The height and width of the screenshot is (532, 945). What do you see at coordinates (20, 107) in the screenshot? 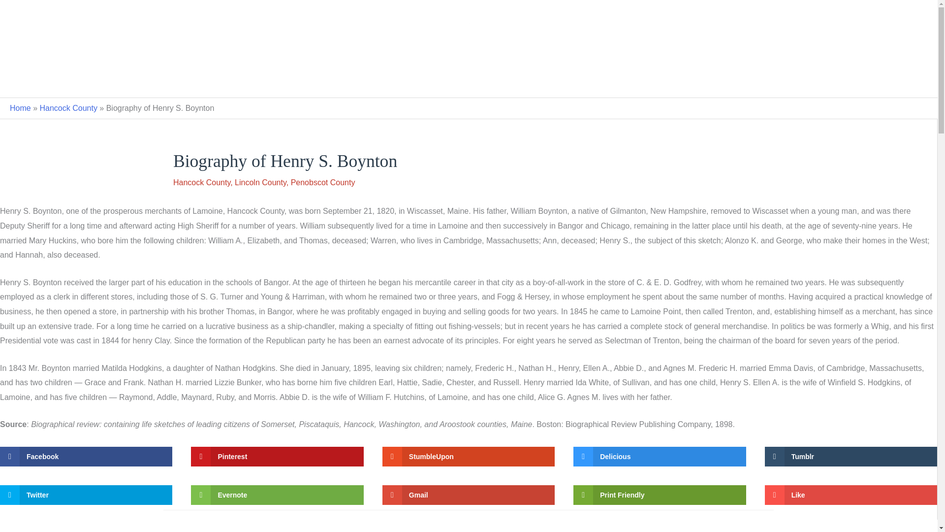
I see `Home` at bounding box center [20, 107].